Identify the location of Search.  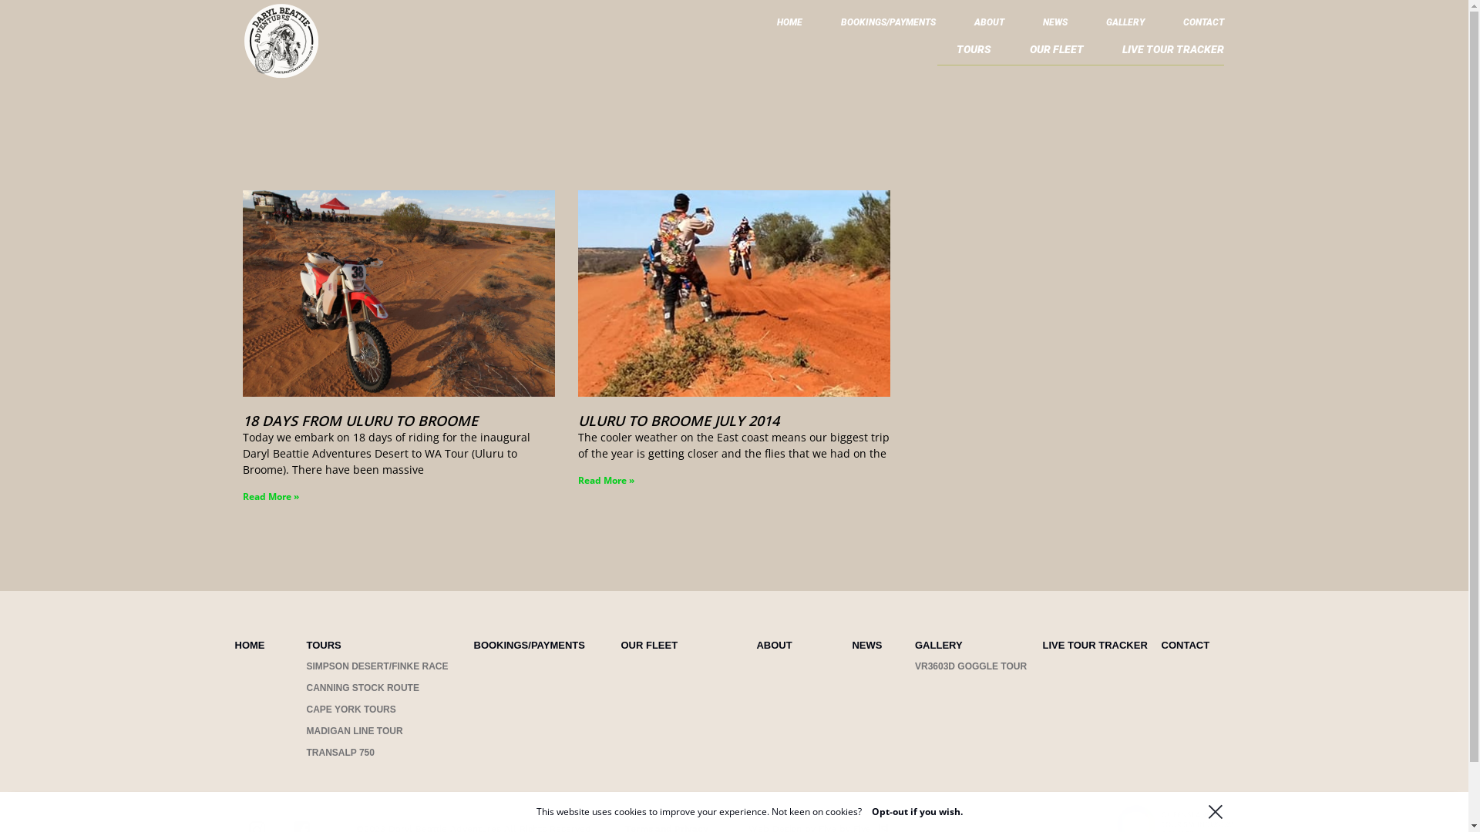
(1162, 37).